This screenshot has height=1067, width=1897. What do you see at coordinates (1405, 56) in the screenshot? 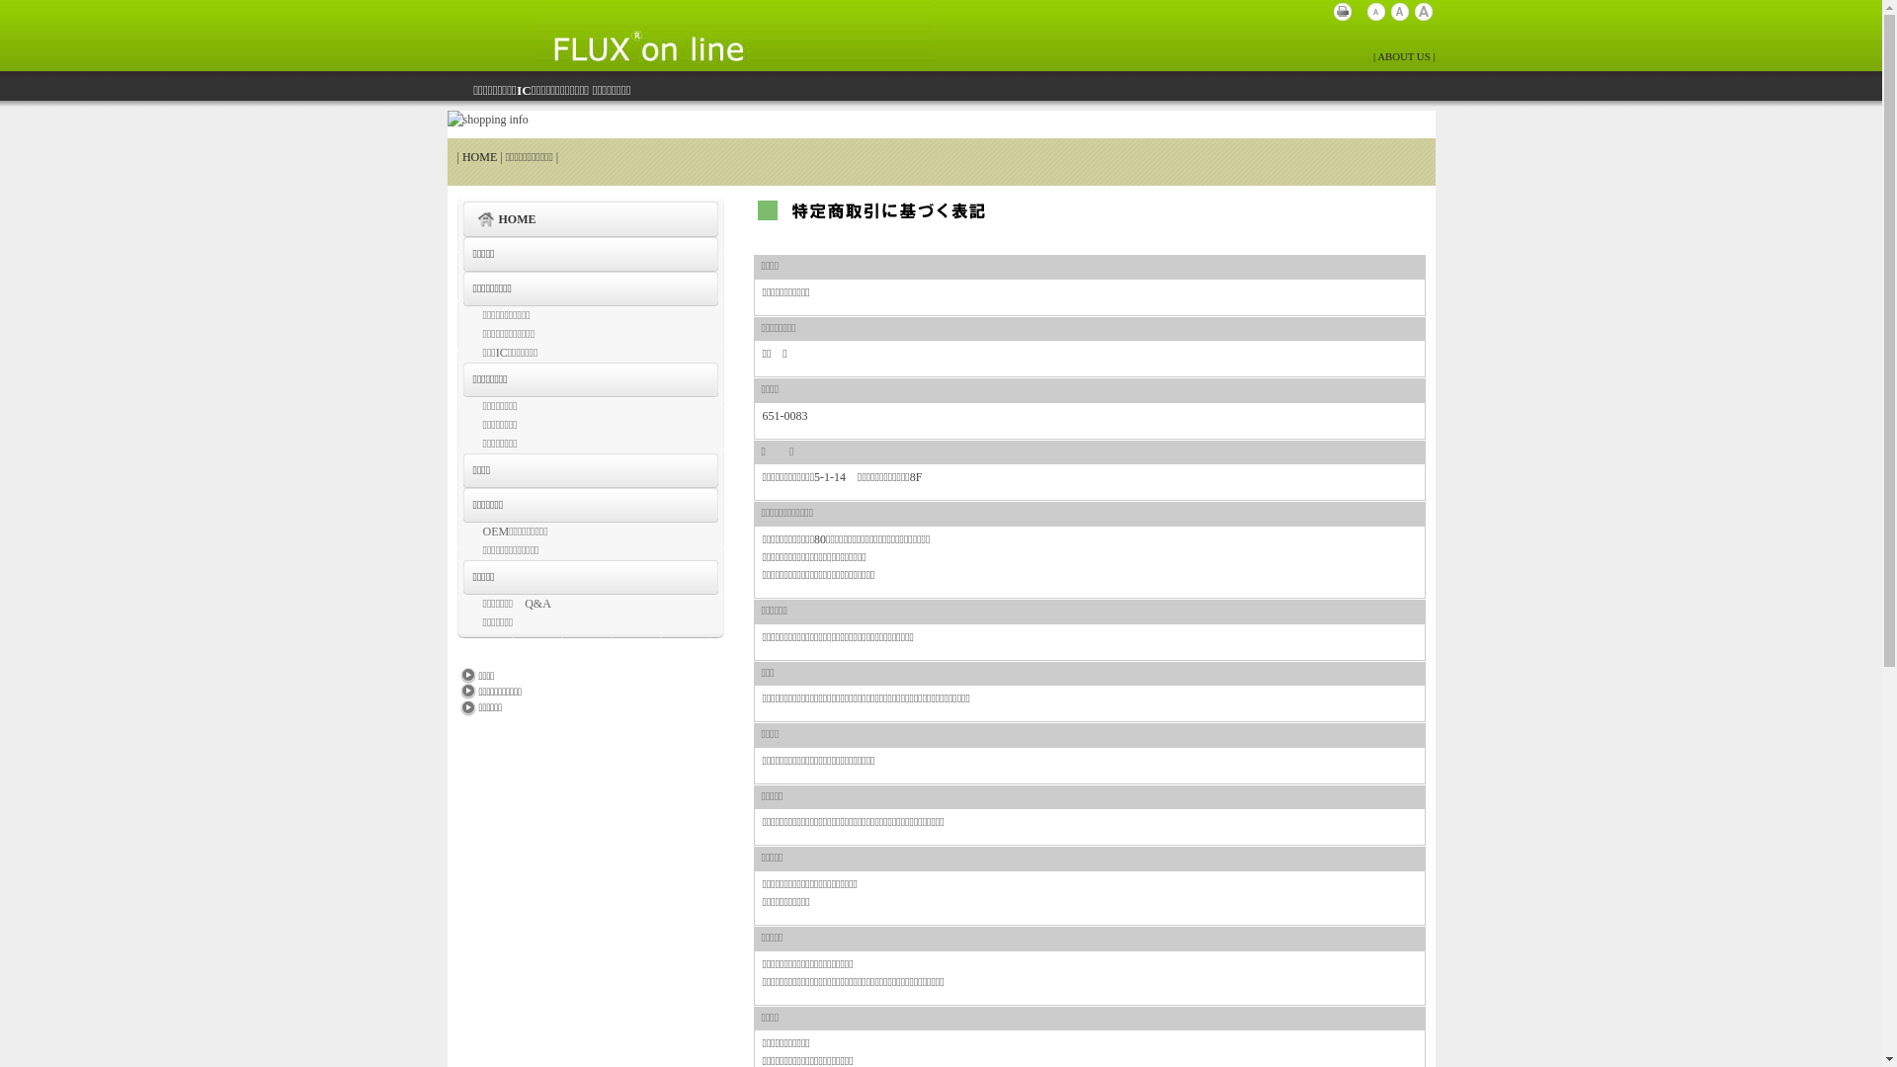
I see `| ABOUT US |` at bounding box center [1405, 56].